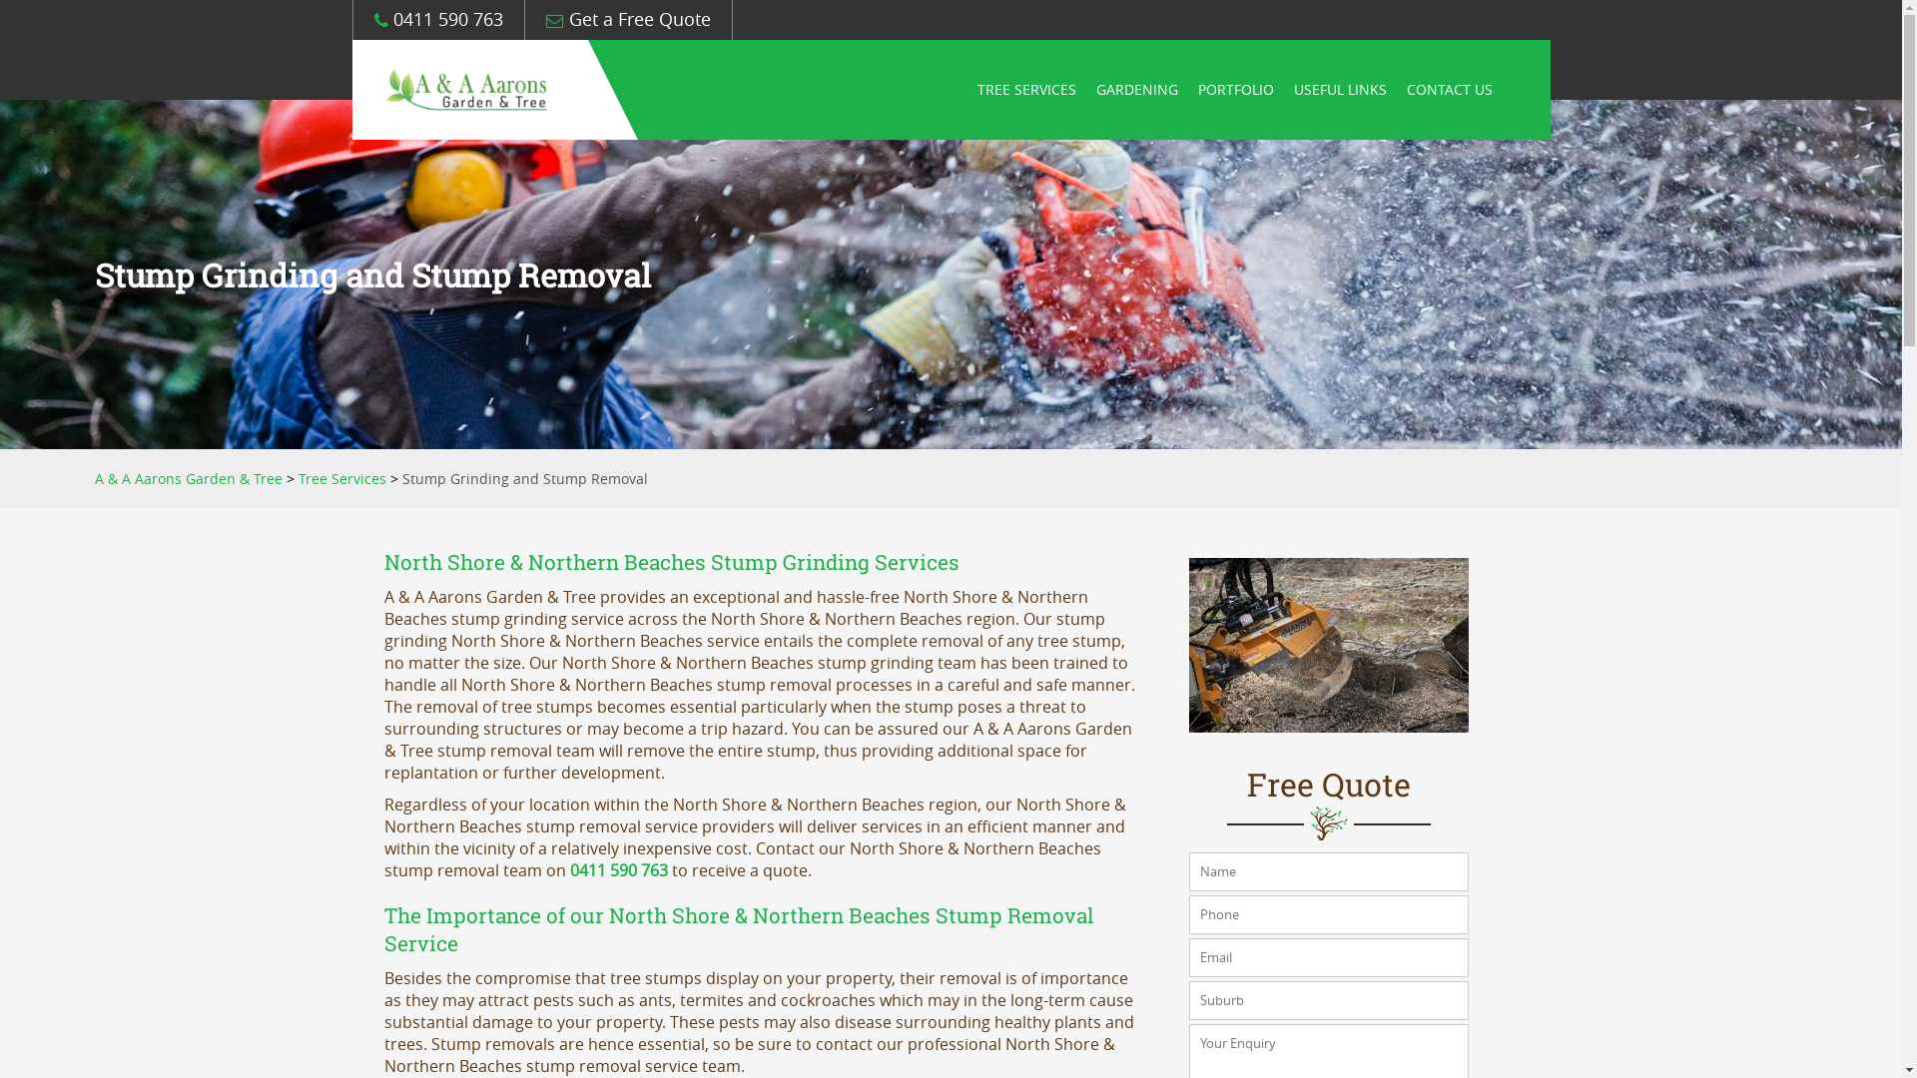  What do you see at coordinates (189, 479) in the screenshot?
I see `A & A Aarons Garden & Tree` at bounding box center [189, 479].